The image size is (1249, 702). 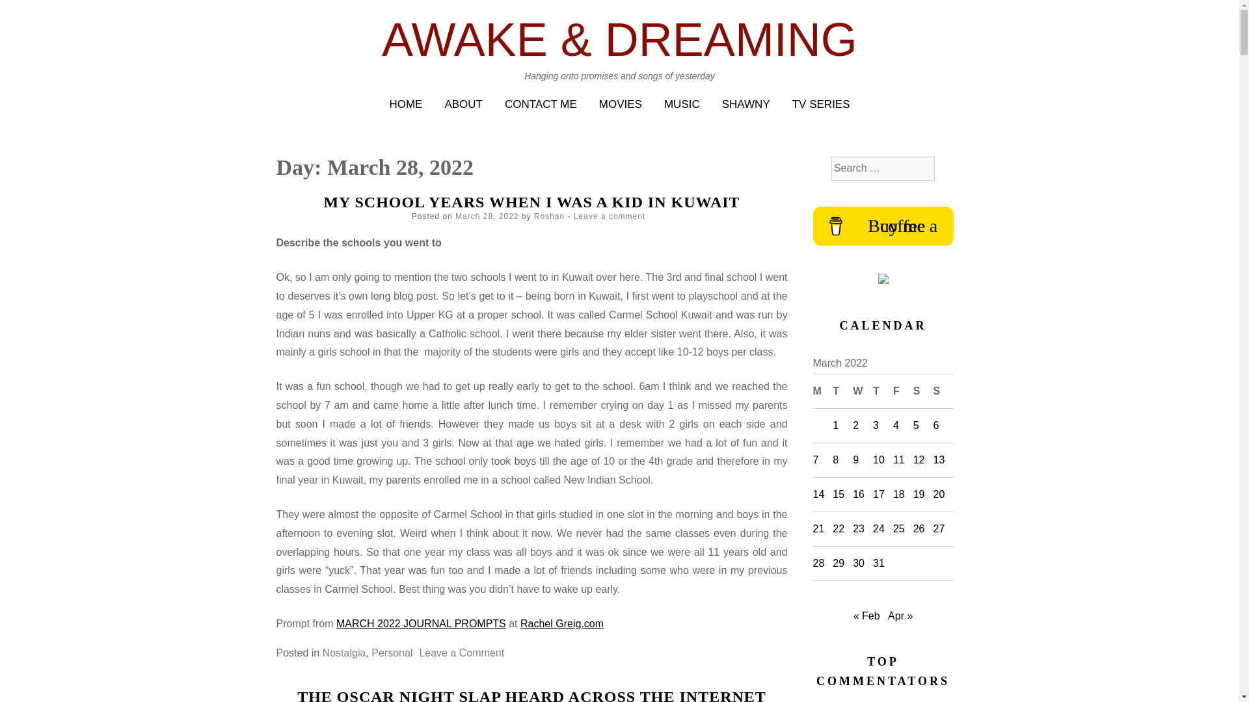 What do you see at coordinates (392, 653) in the screenshot?
I see `Personal` at bounding box center [392, 653].